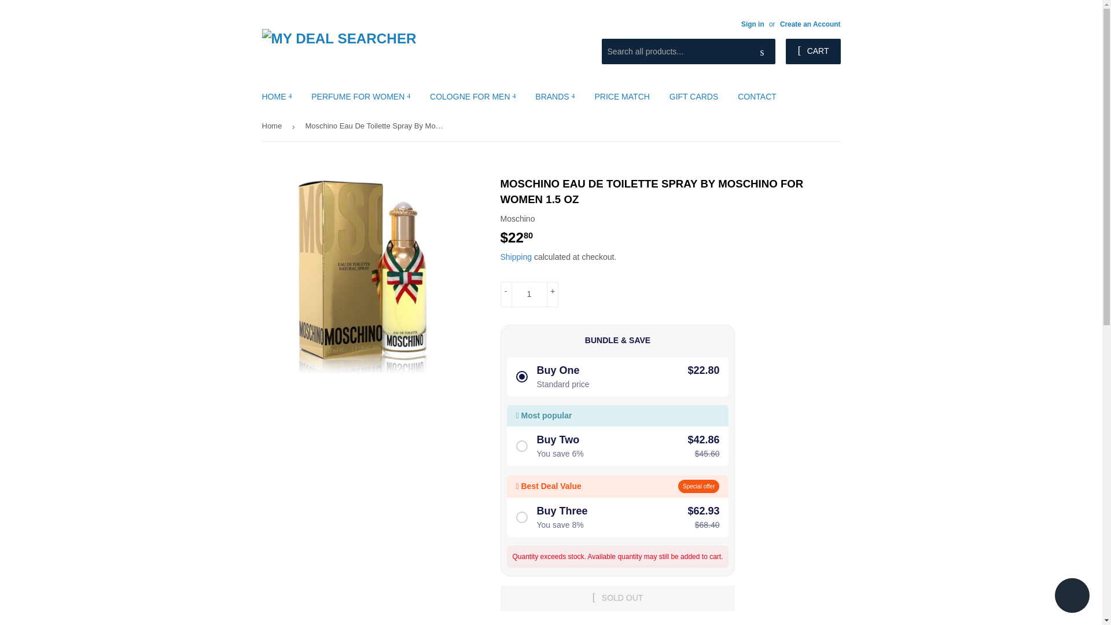  What do you see at coordinates (752, 24) in the screenshot?
I see `Sign in` at bounding box center [752, 24].